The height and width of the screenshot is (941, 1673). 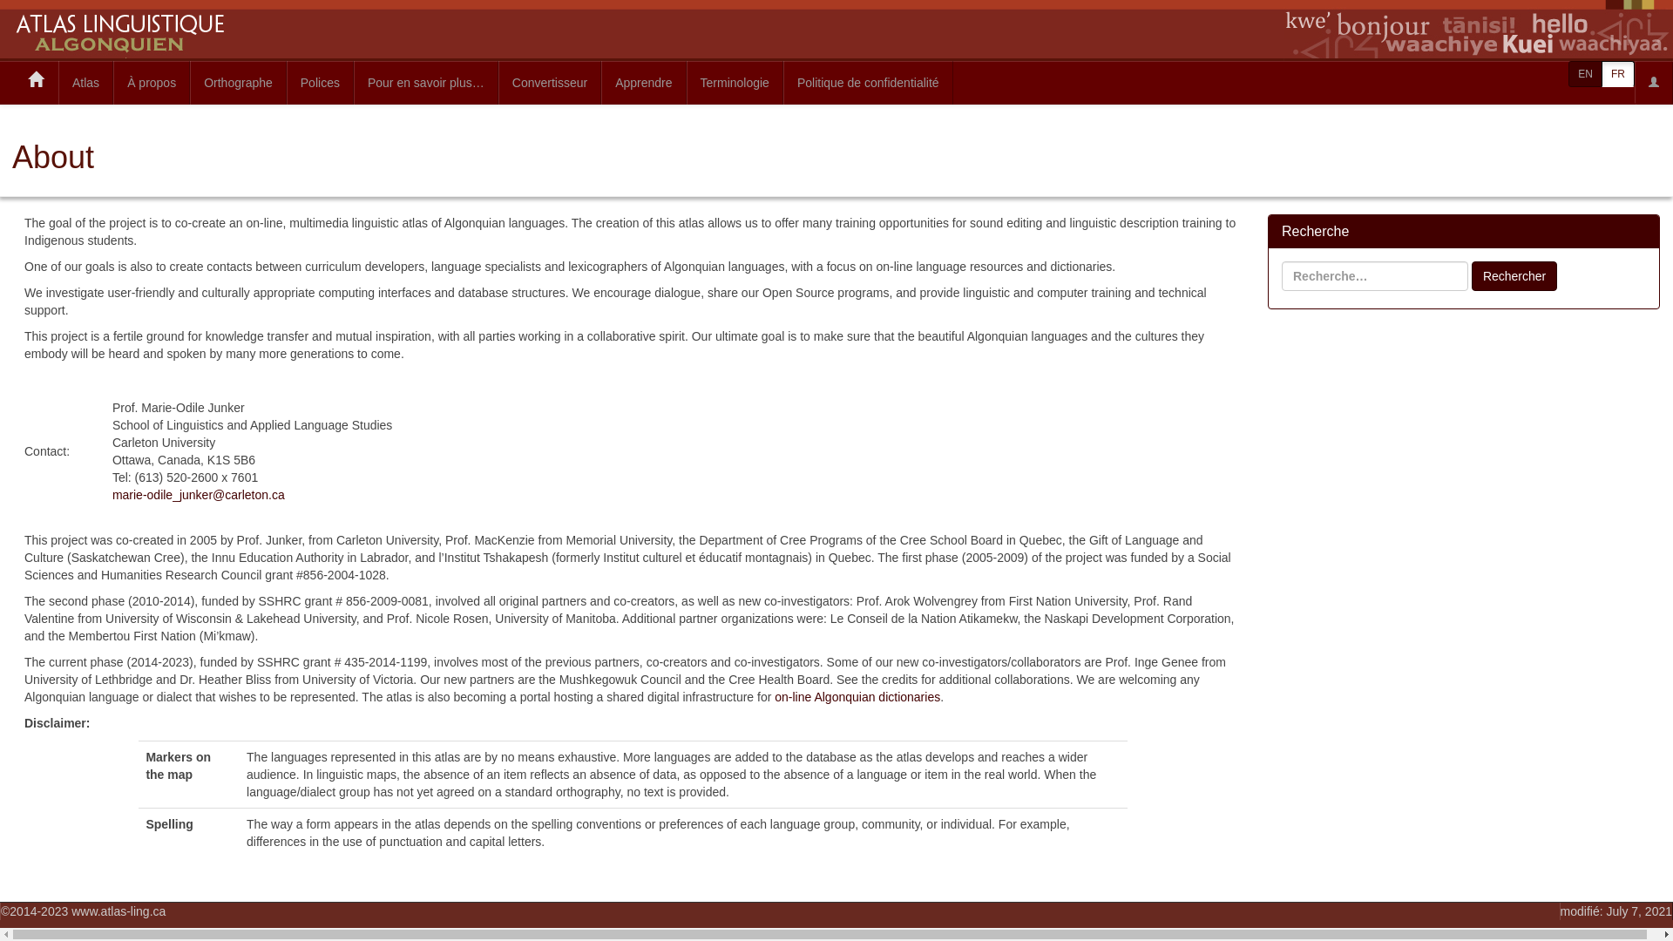 What do you see at coordinates (550, 83) in the screenshot?
I see `Convertisseur` at bounding box center [550, 83].